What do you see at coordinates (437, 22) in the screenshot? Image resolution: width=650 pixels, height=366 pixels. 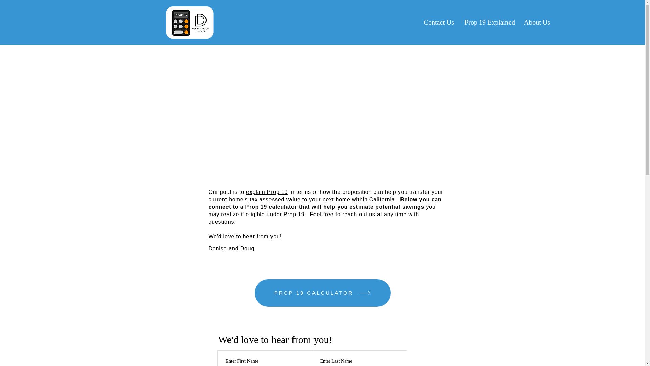 I see `Contact Us` at bounding box center [437, 22].